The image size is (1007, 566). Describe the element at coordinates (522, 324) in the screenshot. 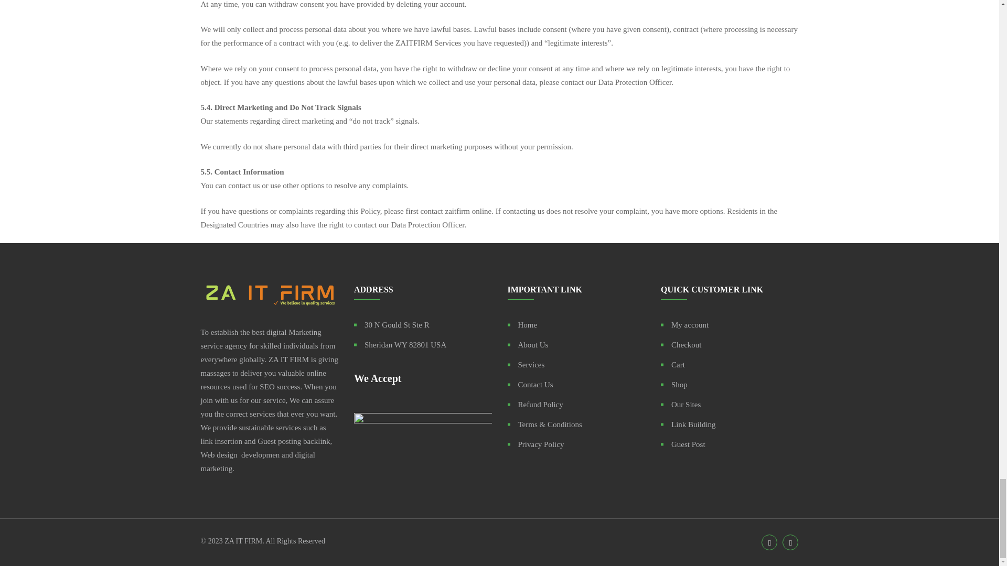

I see `Home` at that location.